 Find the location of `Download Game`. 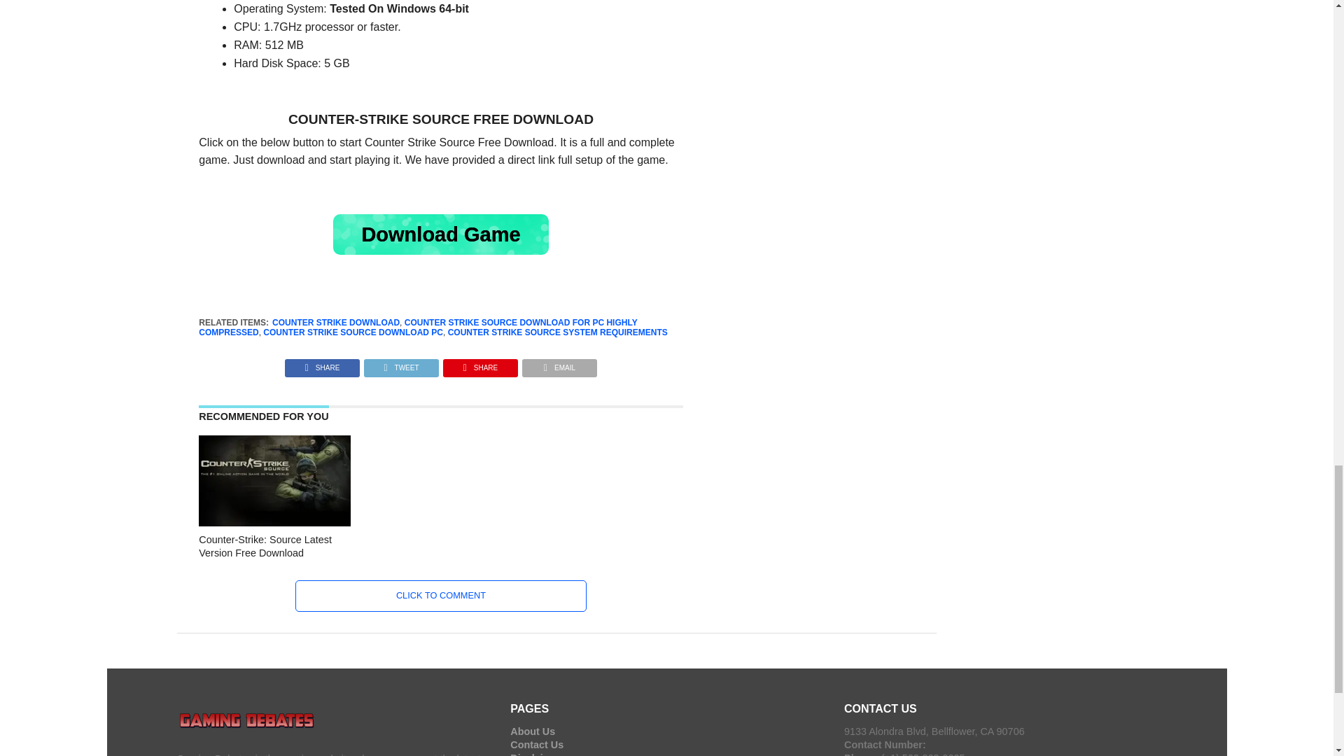

Download Game is located at coordinates (441, 234).